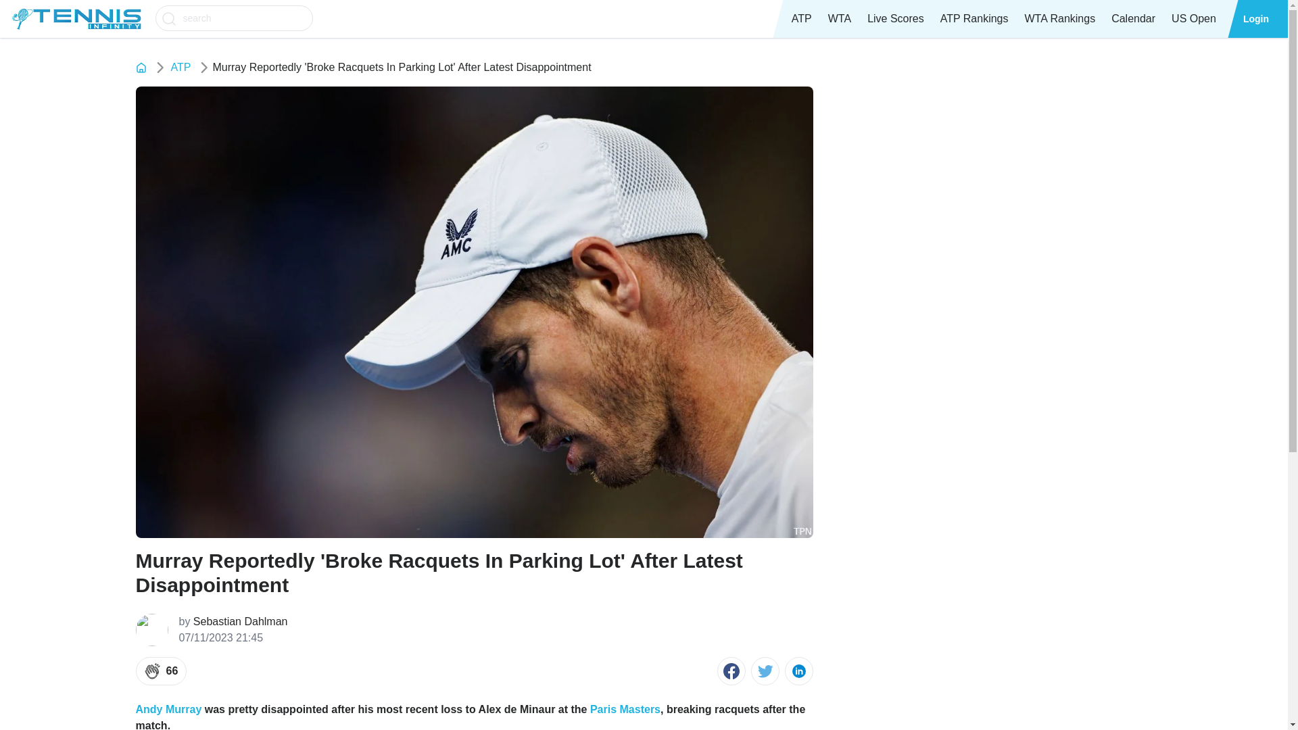 The width and height of the screenshot is (1298, 730). What do you see at coordinates (180, 68) in the screenshot?
I see `ATP` at bounding box center [180, 68].